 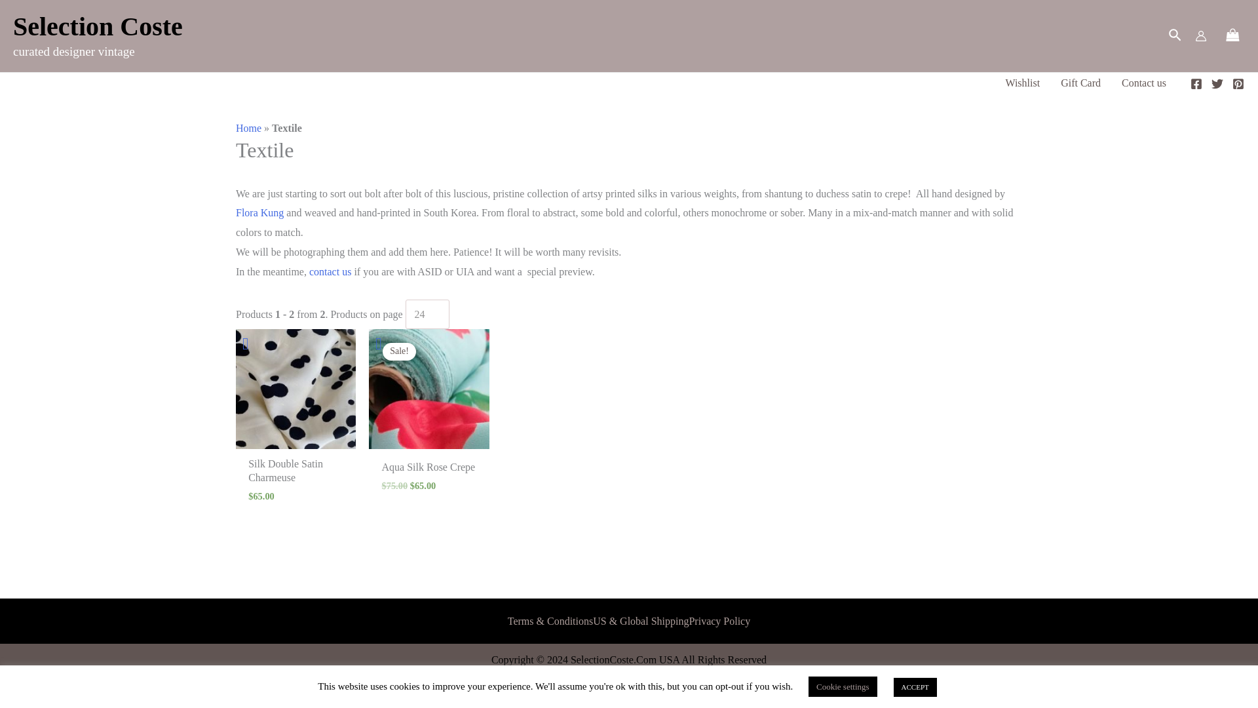 What do you see at coordinates (1080, 83) in the screenshot?
I see `Gift Card` at bounding box center [1080, 83].